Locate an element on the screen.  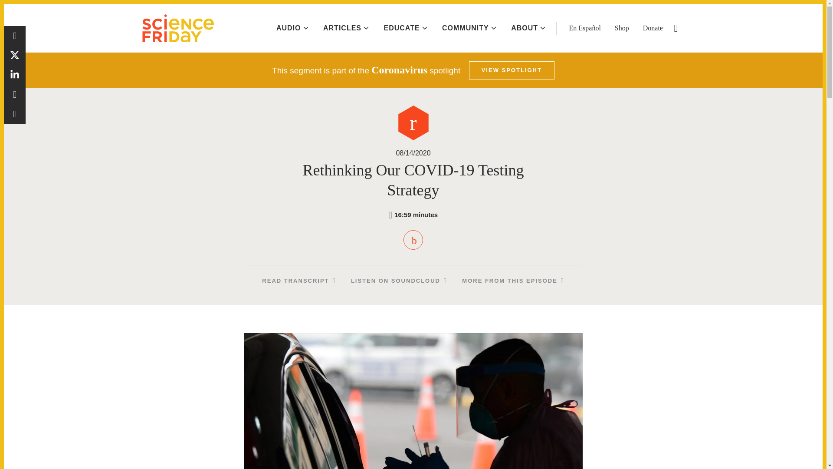
VIEW SPOTLIGHT is located at coordinates (512, 70).